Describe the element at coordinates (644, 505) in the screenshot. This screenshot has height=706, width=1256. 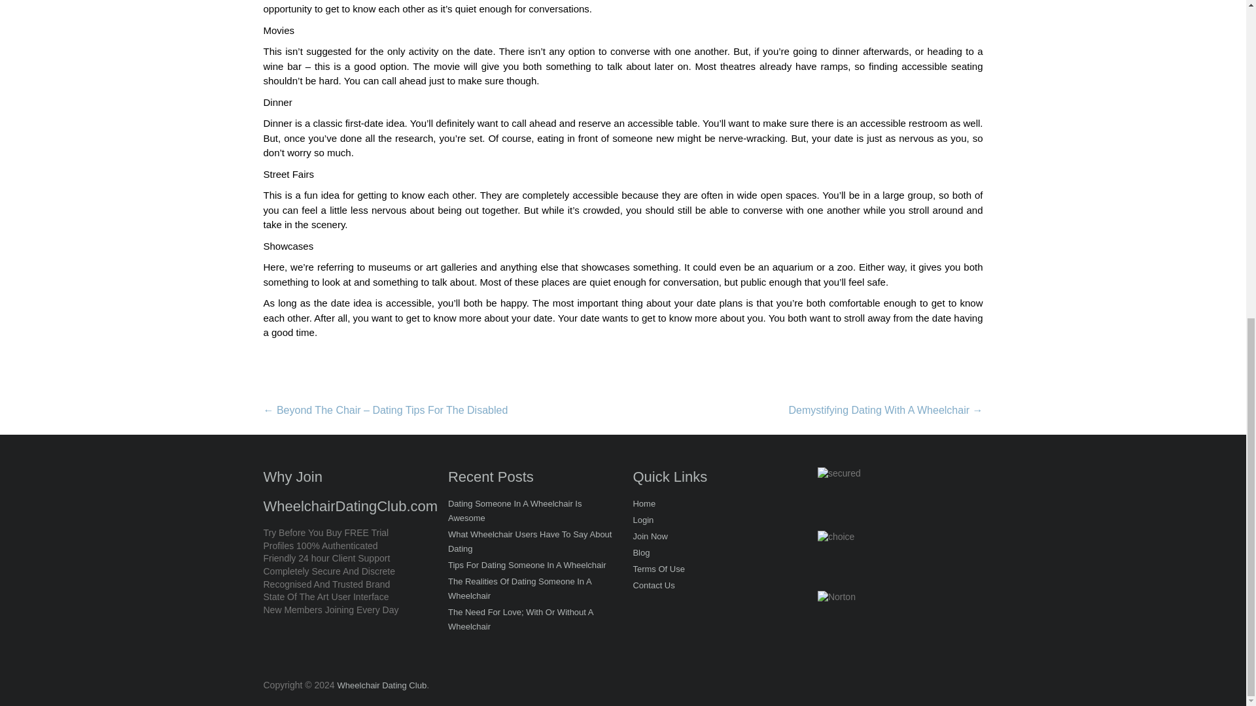
I see `Home` at that location.